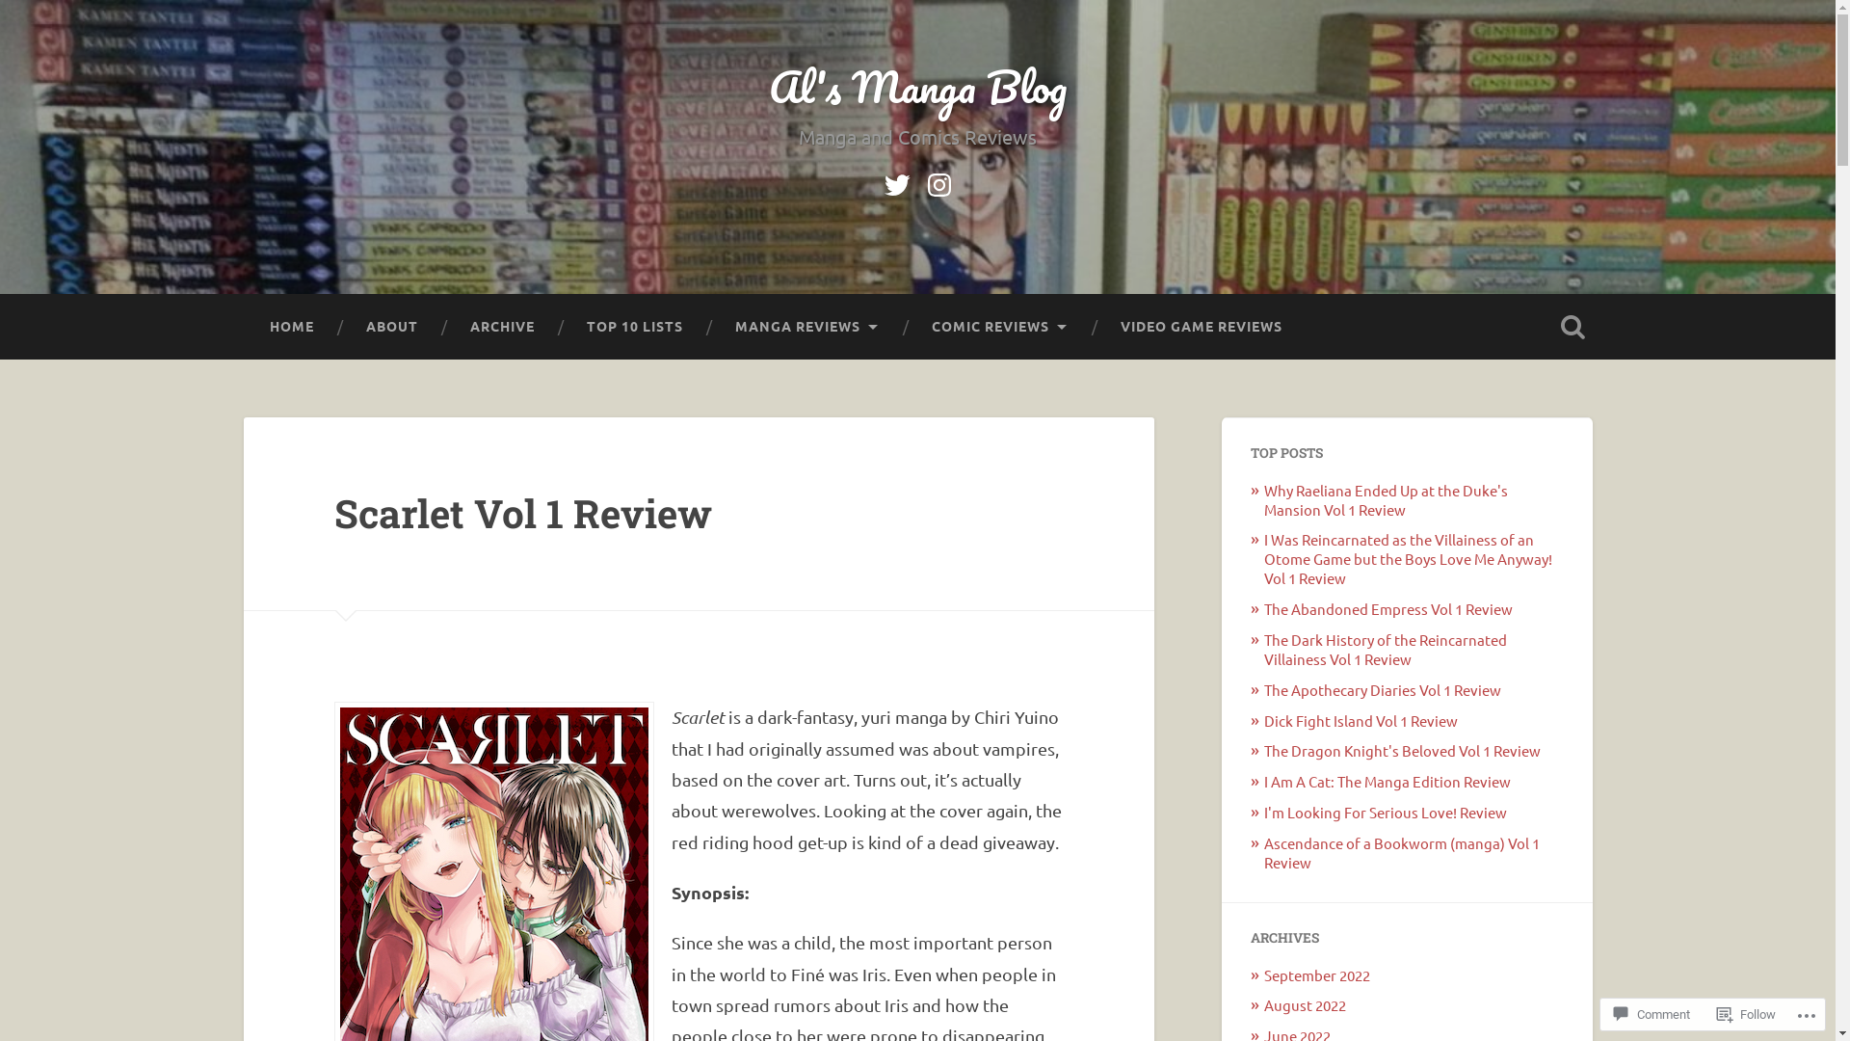  Describe the element at coordinates (1000, 327) in the screenshot. I see `COMIC REVIEWS` at that location.